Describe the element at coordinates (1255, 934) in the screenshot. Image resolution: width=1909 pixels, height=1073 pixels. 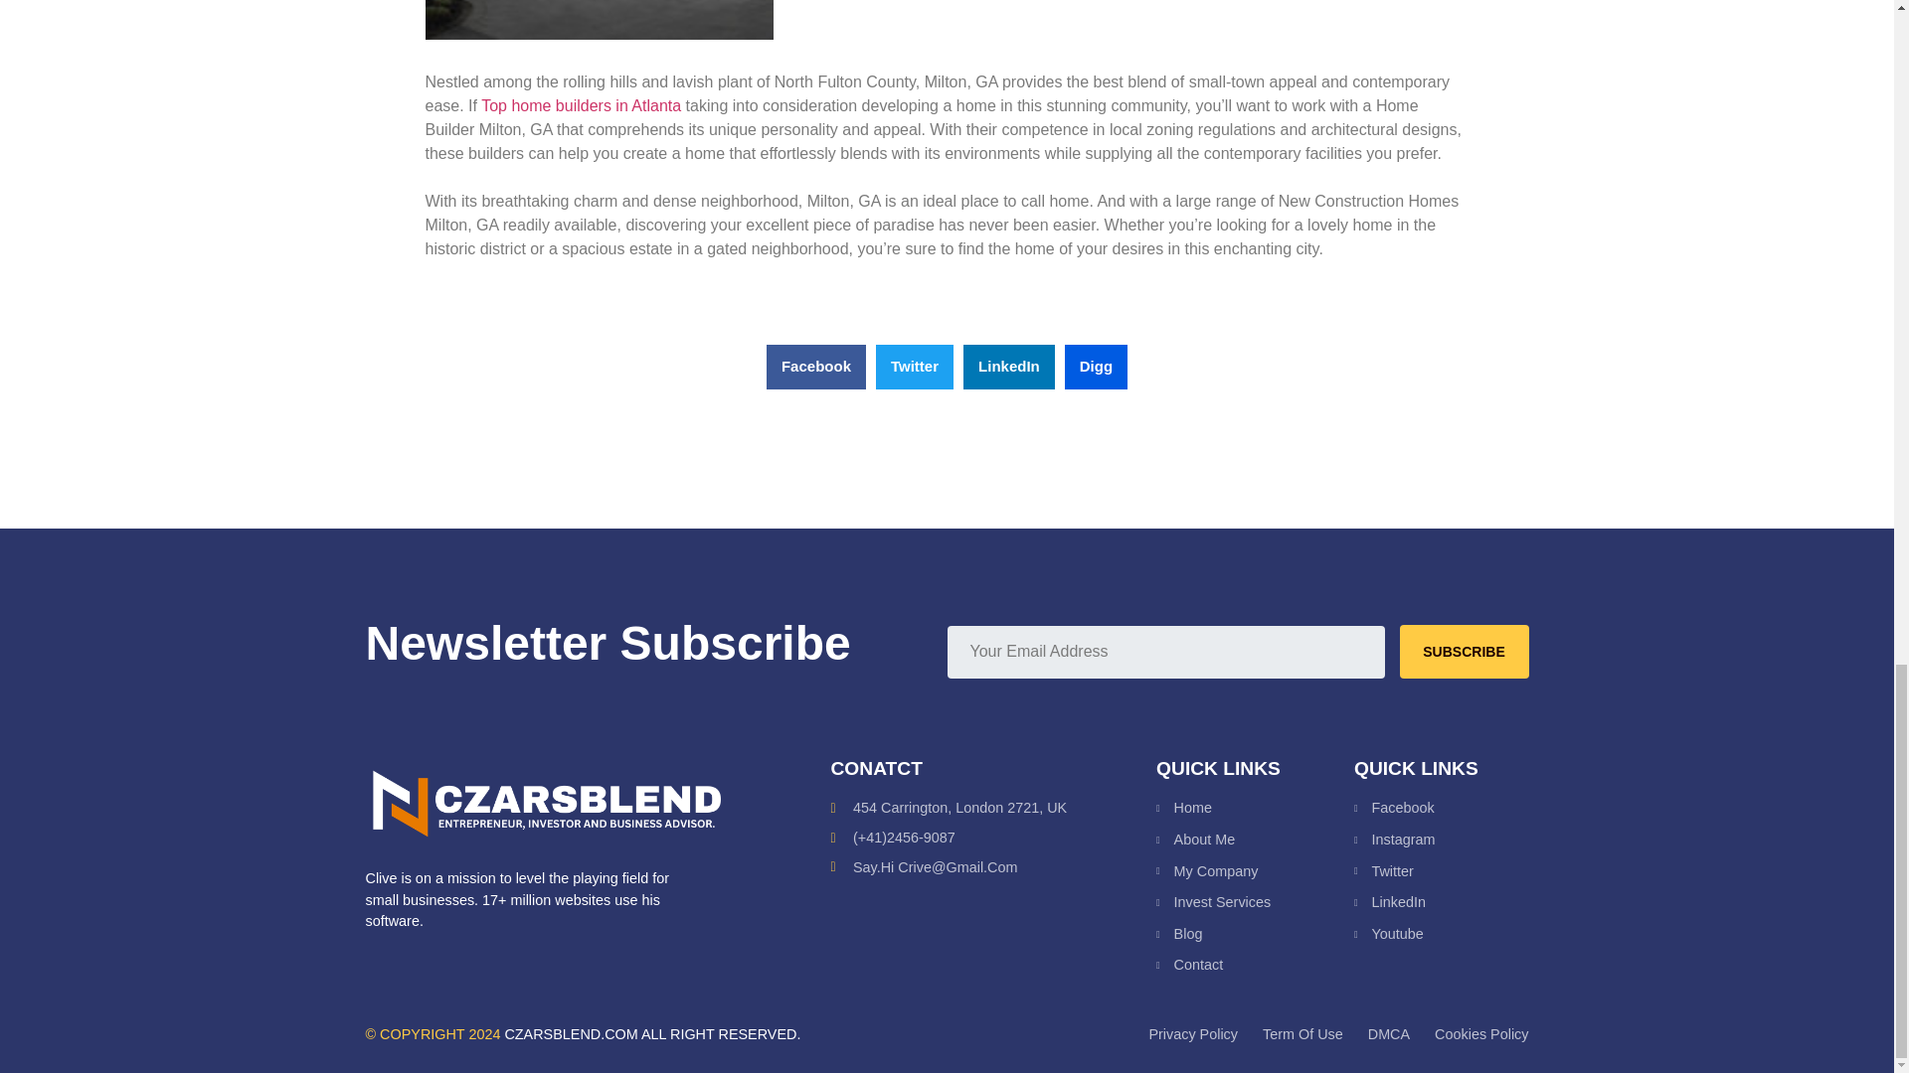
I see `Blog` at that location.